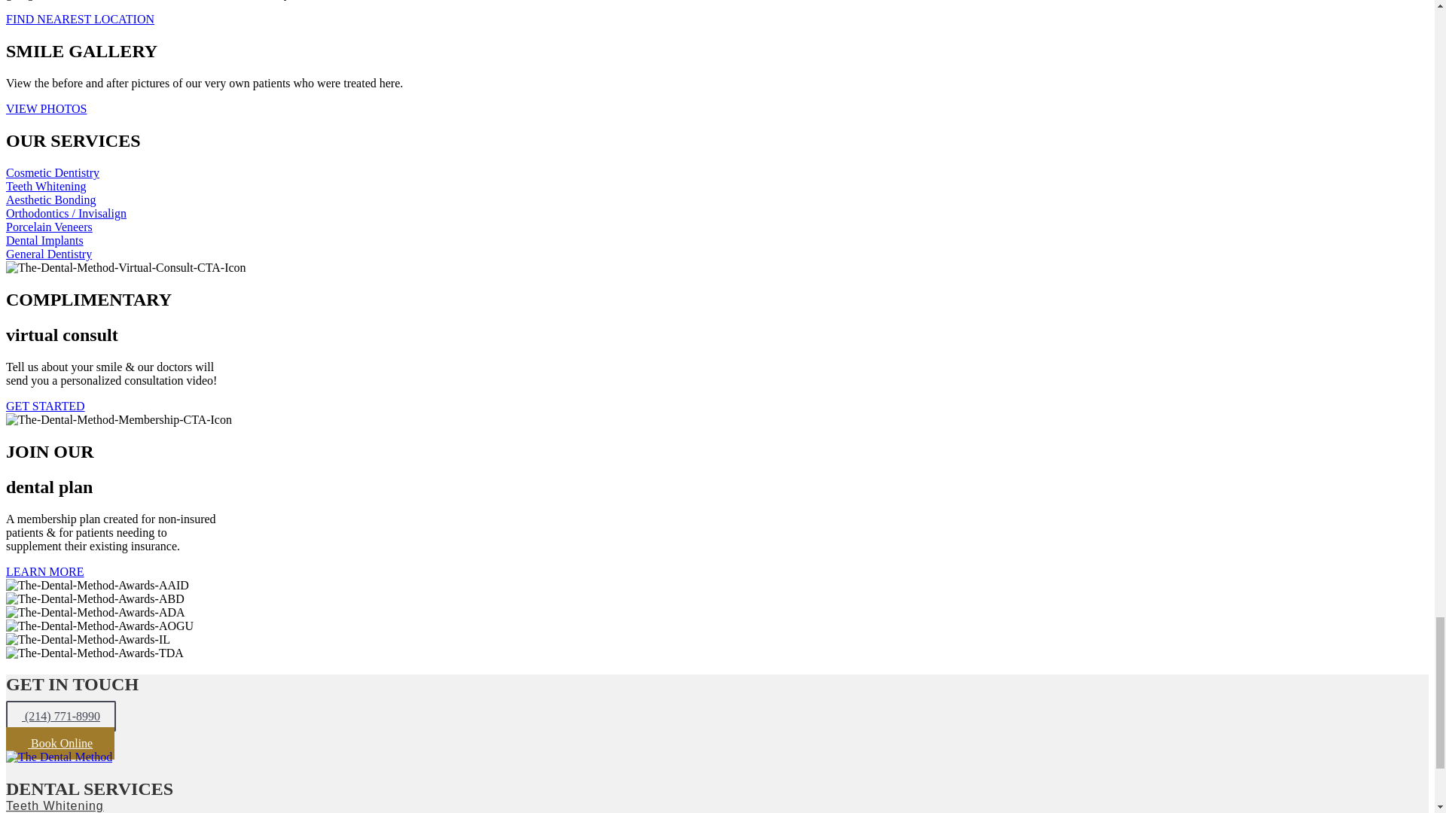  I want to click on The-Dental-Method-Awards-AOGU, so click(99, 625).